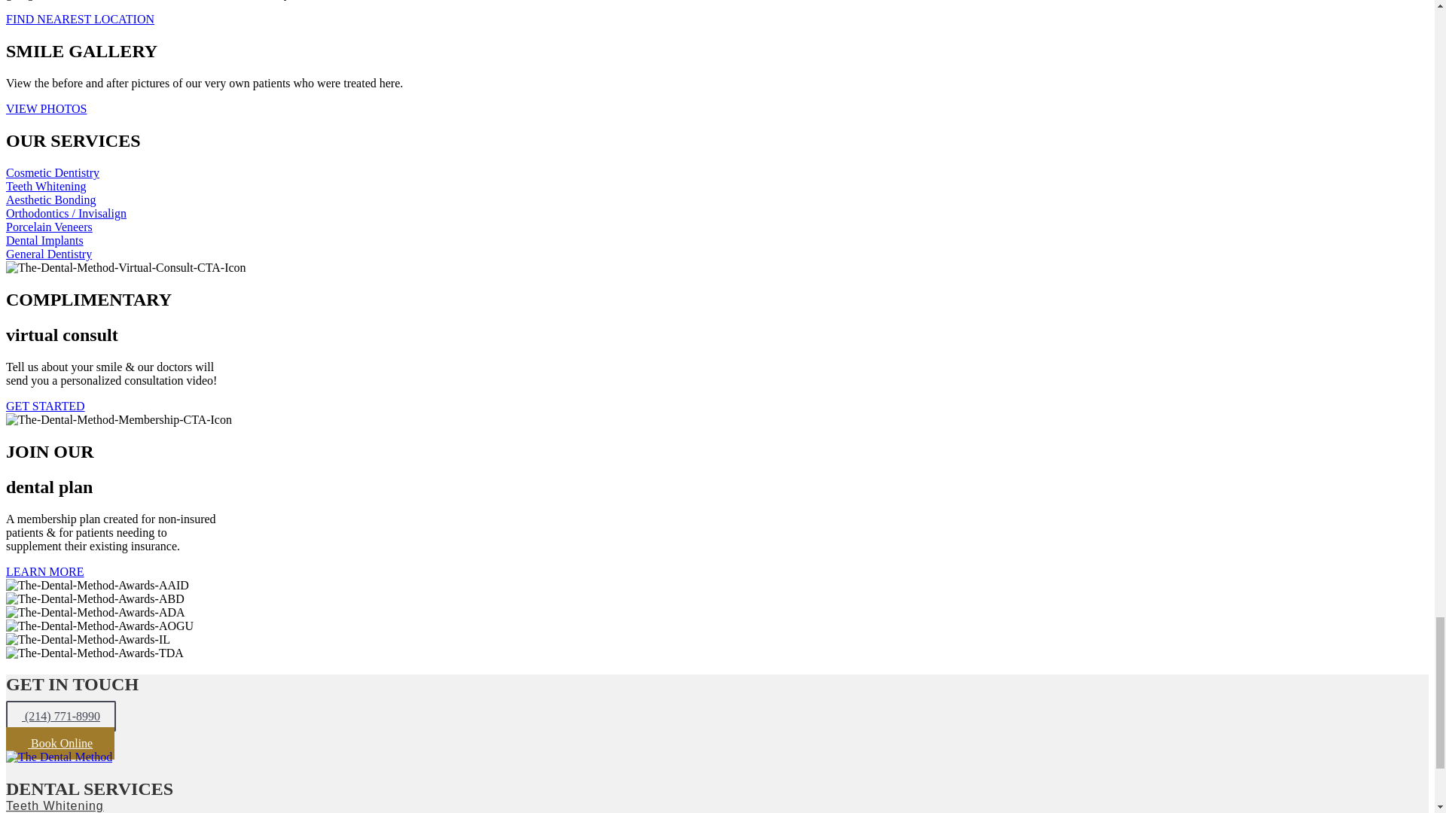  I want to click on The-Dental-Method-Awards-AOGU, so click(99, 625).